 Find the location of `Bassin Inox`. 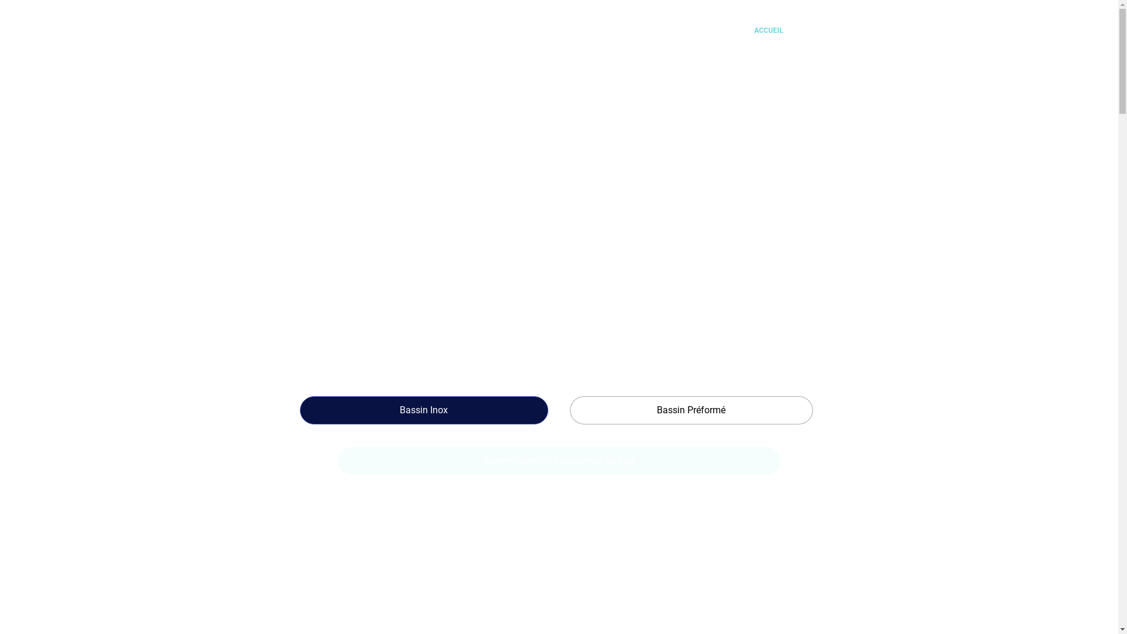

Bassin Inox is located at coordinates (424, 410).